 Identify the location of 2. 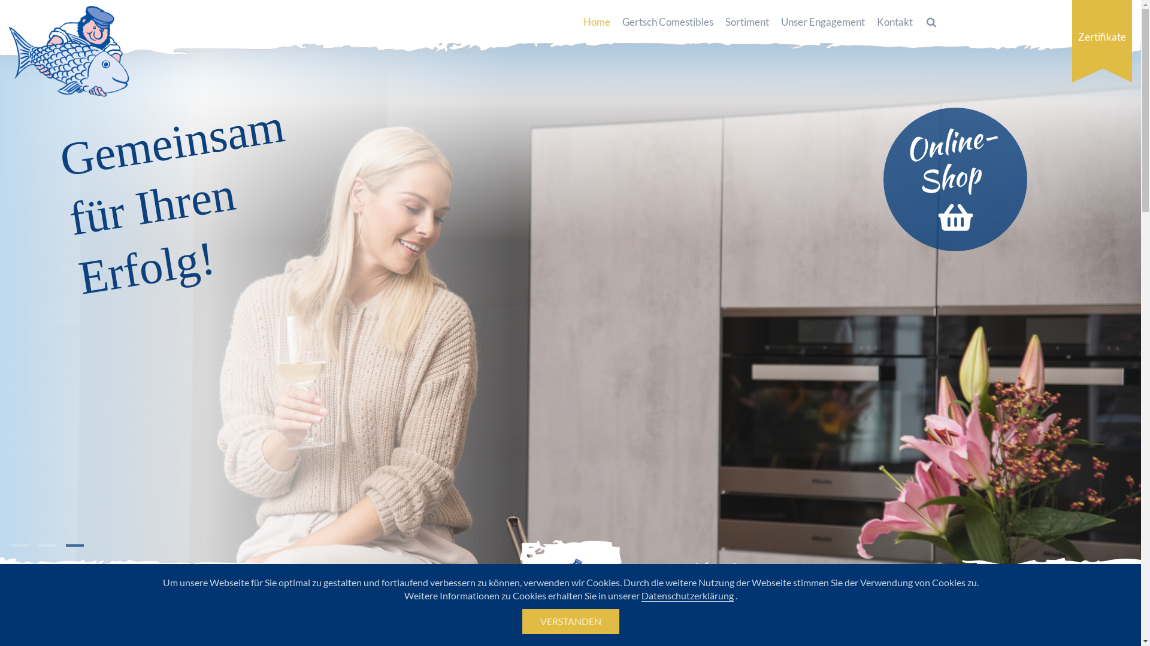
(38, 550).